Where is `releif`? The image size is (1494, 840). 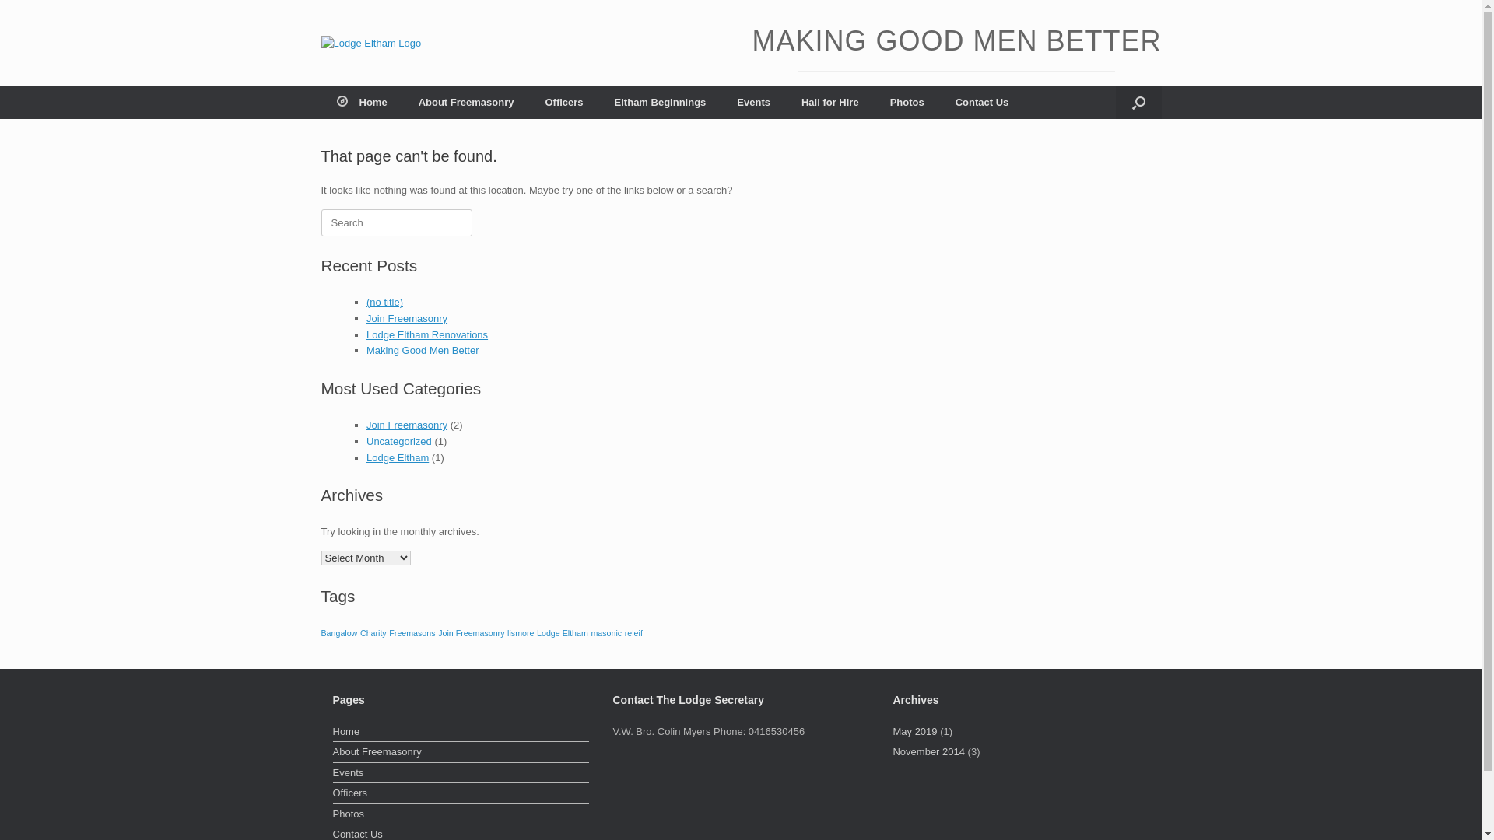
releif is located at coordinates (633, 633).